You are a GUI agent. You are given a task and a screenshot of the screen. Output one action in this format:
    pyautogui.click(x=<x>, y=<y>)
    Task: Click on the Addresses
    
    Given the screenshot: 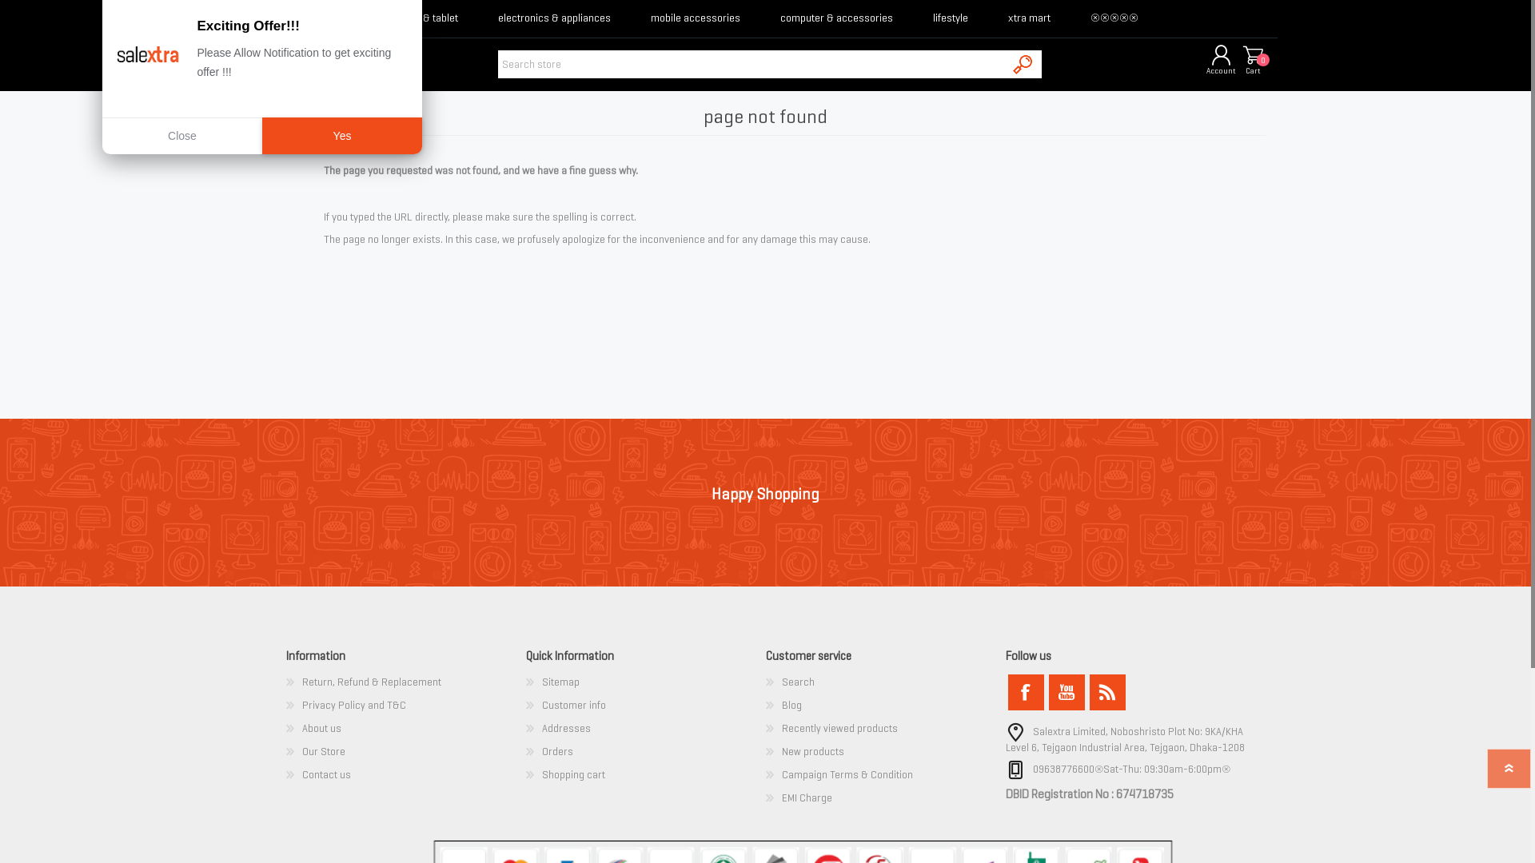 What is the action you would take?
    pyautogui.click(x=566, y=729)
    